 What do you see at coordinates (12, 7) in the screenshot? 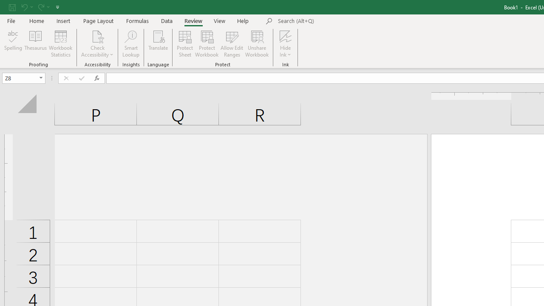
I see `Save` at bounding box center [12, 7].